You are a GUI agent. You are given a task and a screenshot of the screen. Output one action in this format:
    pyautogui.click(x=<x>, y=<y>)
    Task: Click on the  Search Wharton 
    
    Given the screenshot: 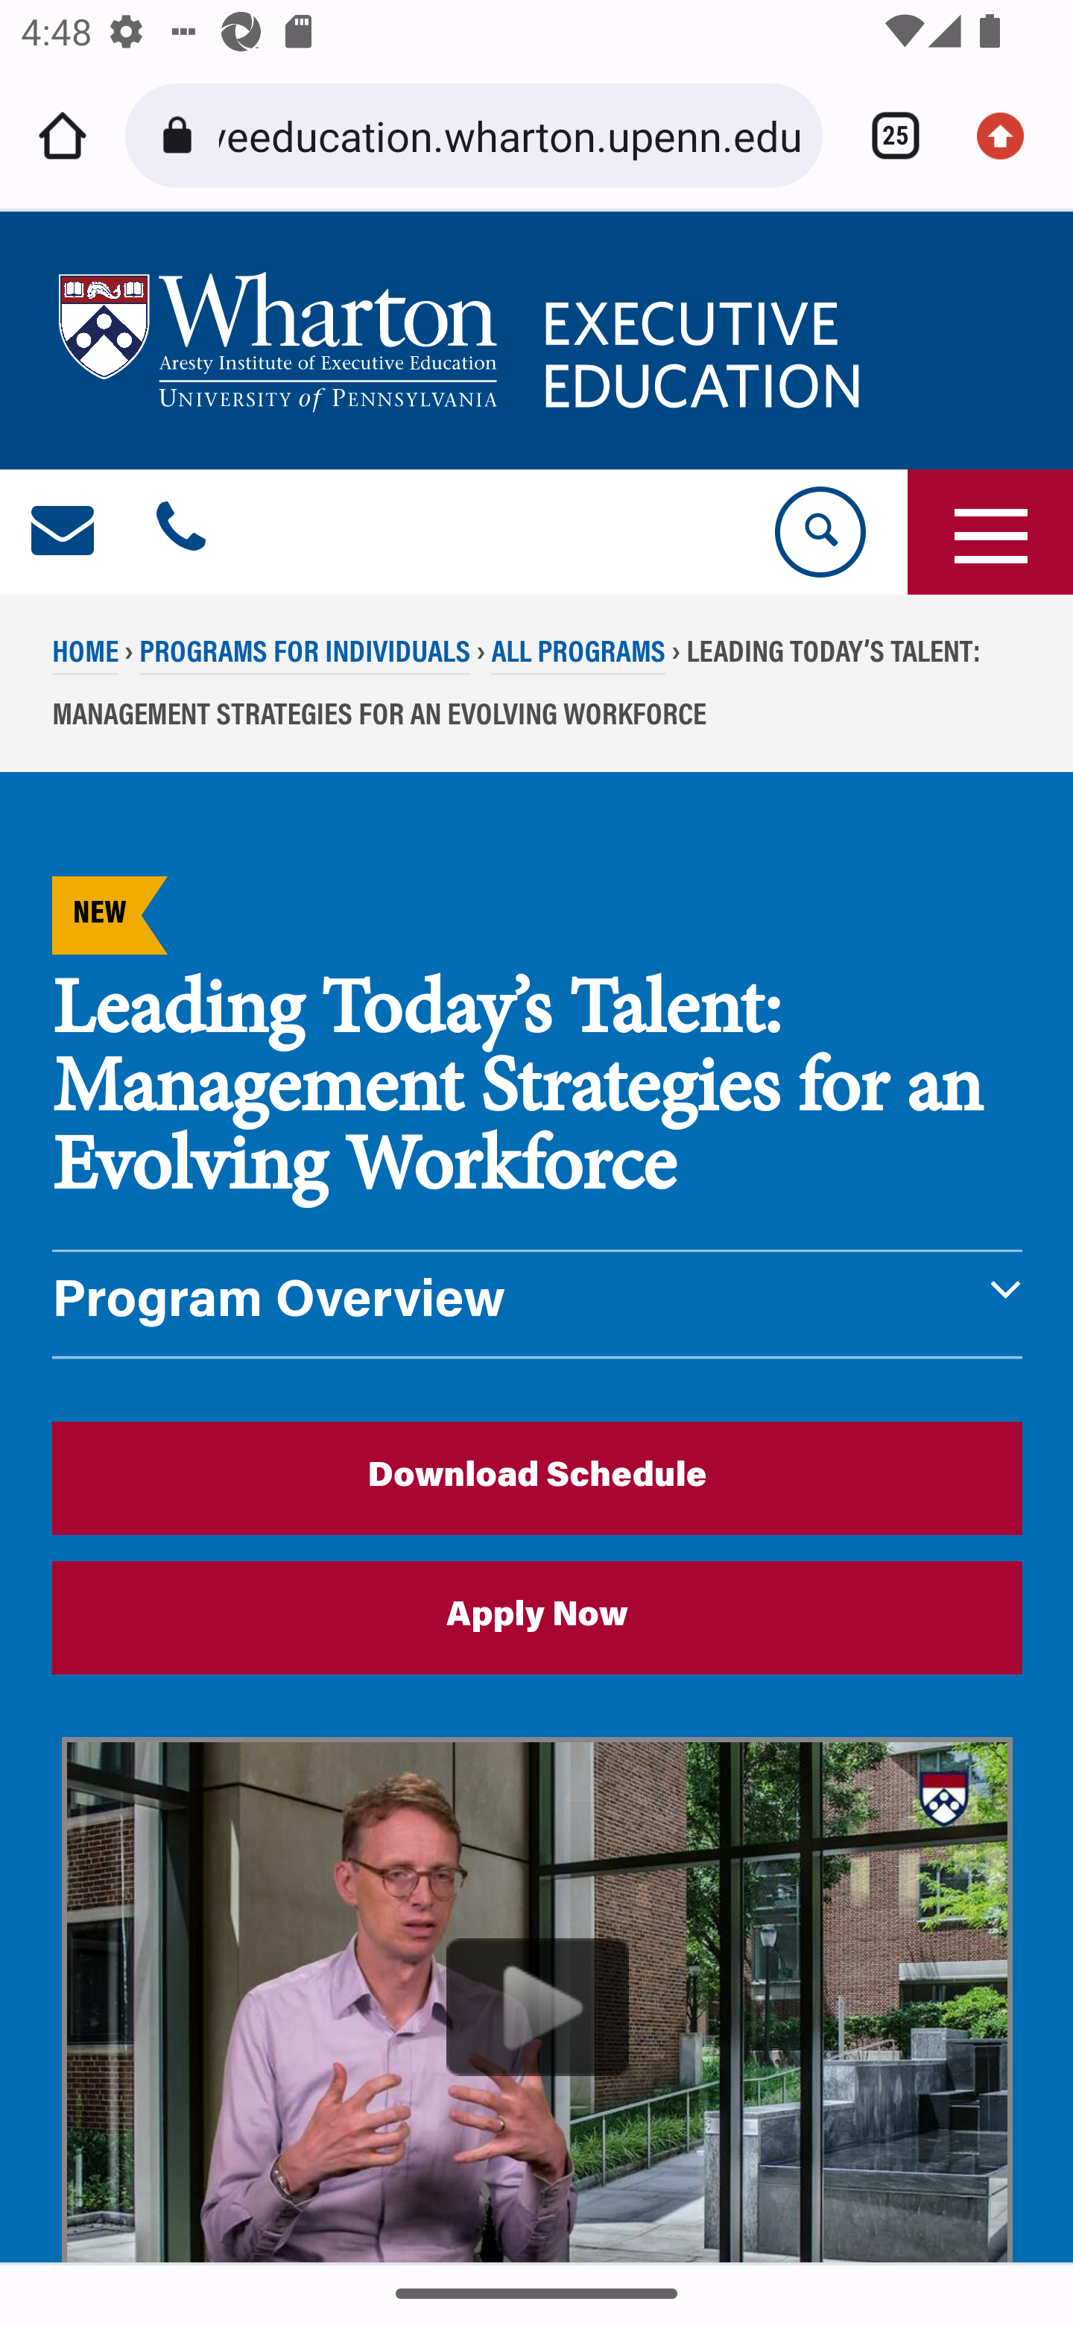 What is the action you would take?
    pyautogui.click(x=818, y=532)
    